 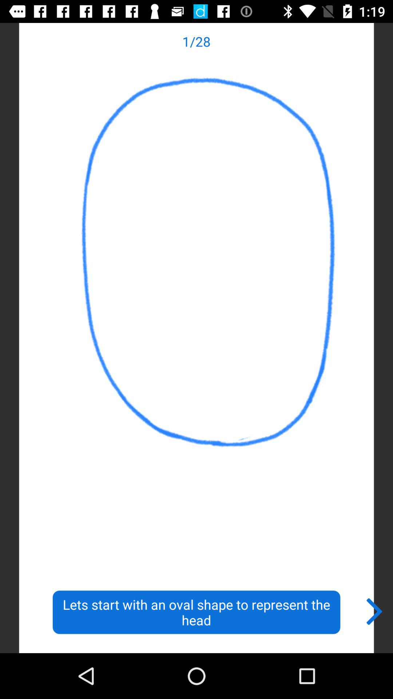 What do you see at coordinates (375, 610) in the screenshot?
I see `launch the icon next to lets start with` at bounding box center [375, 610].